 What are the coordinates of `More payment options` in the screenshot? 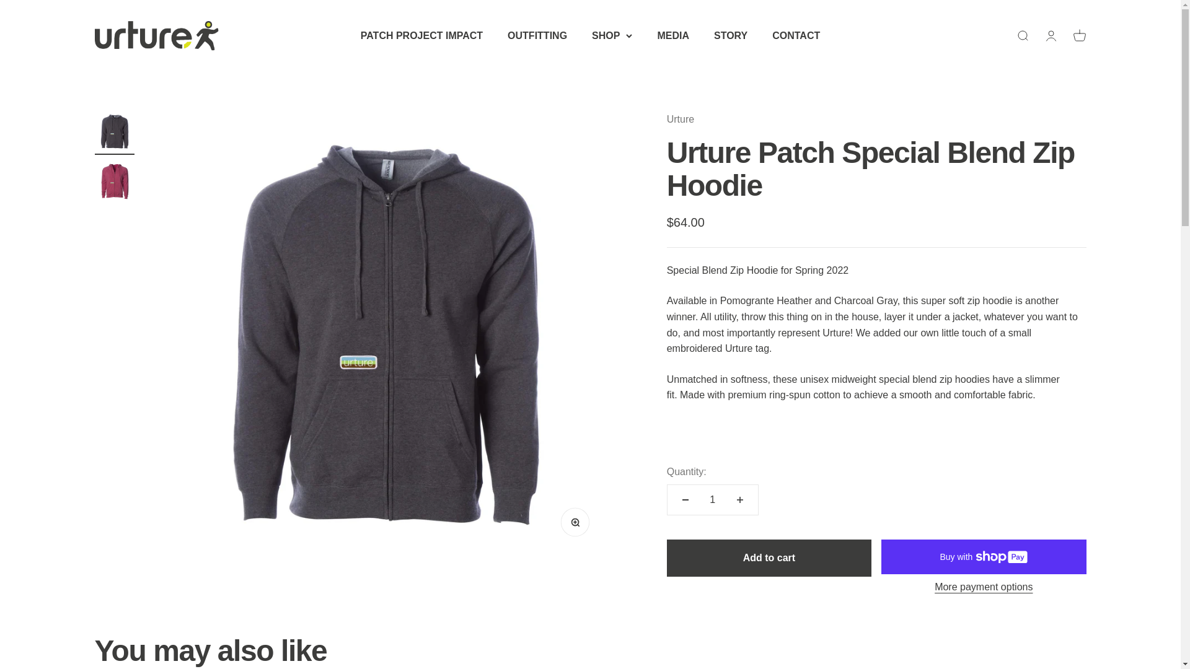 It's located at (1078, 36).